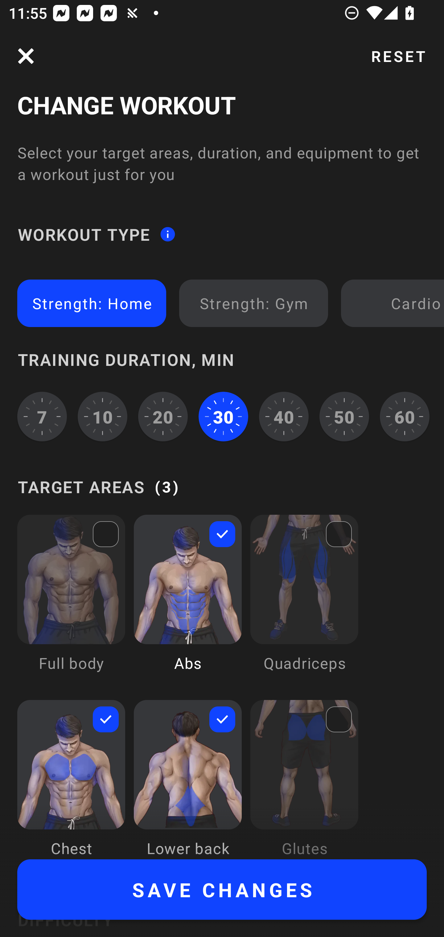 The image size is (444, 937). I want to click on 7, so click(42, 416).